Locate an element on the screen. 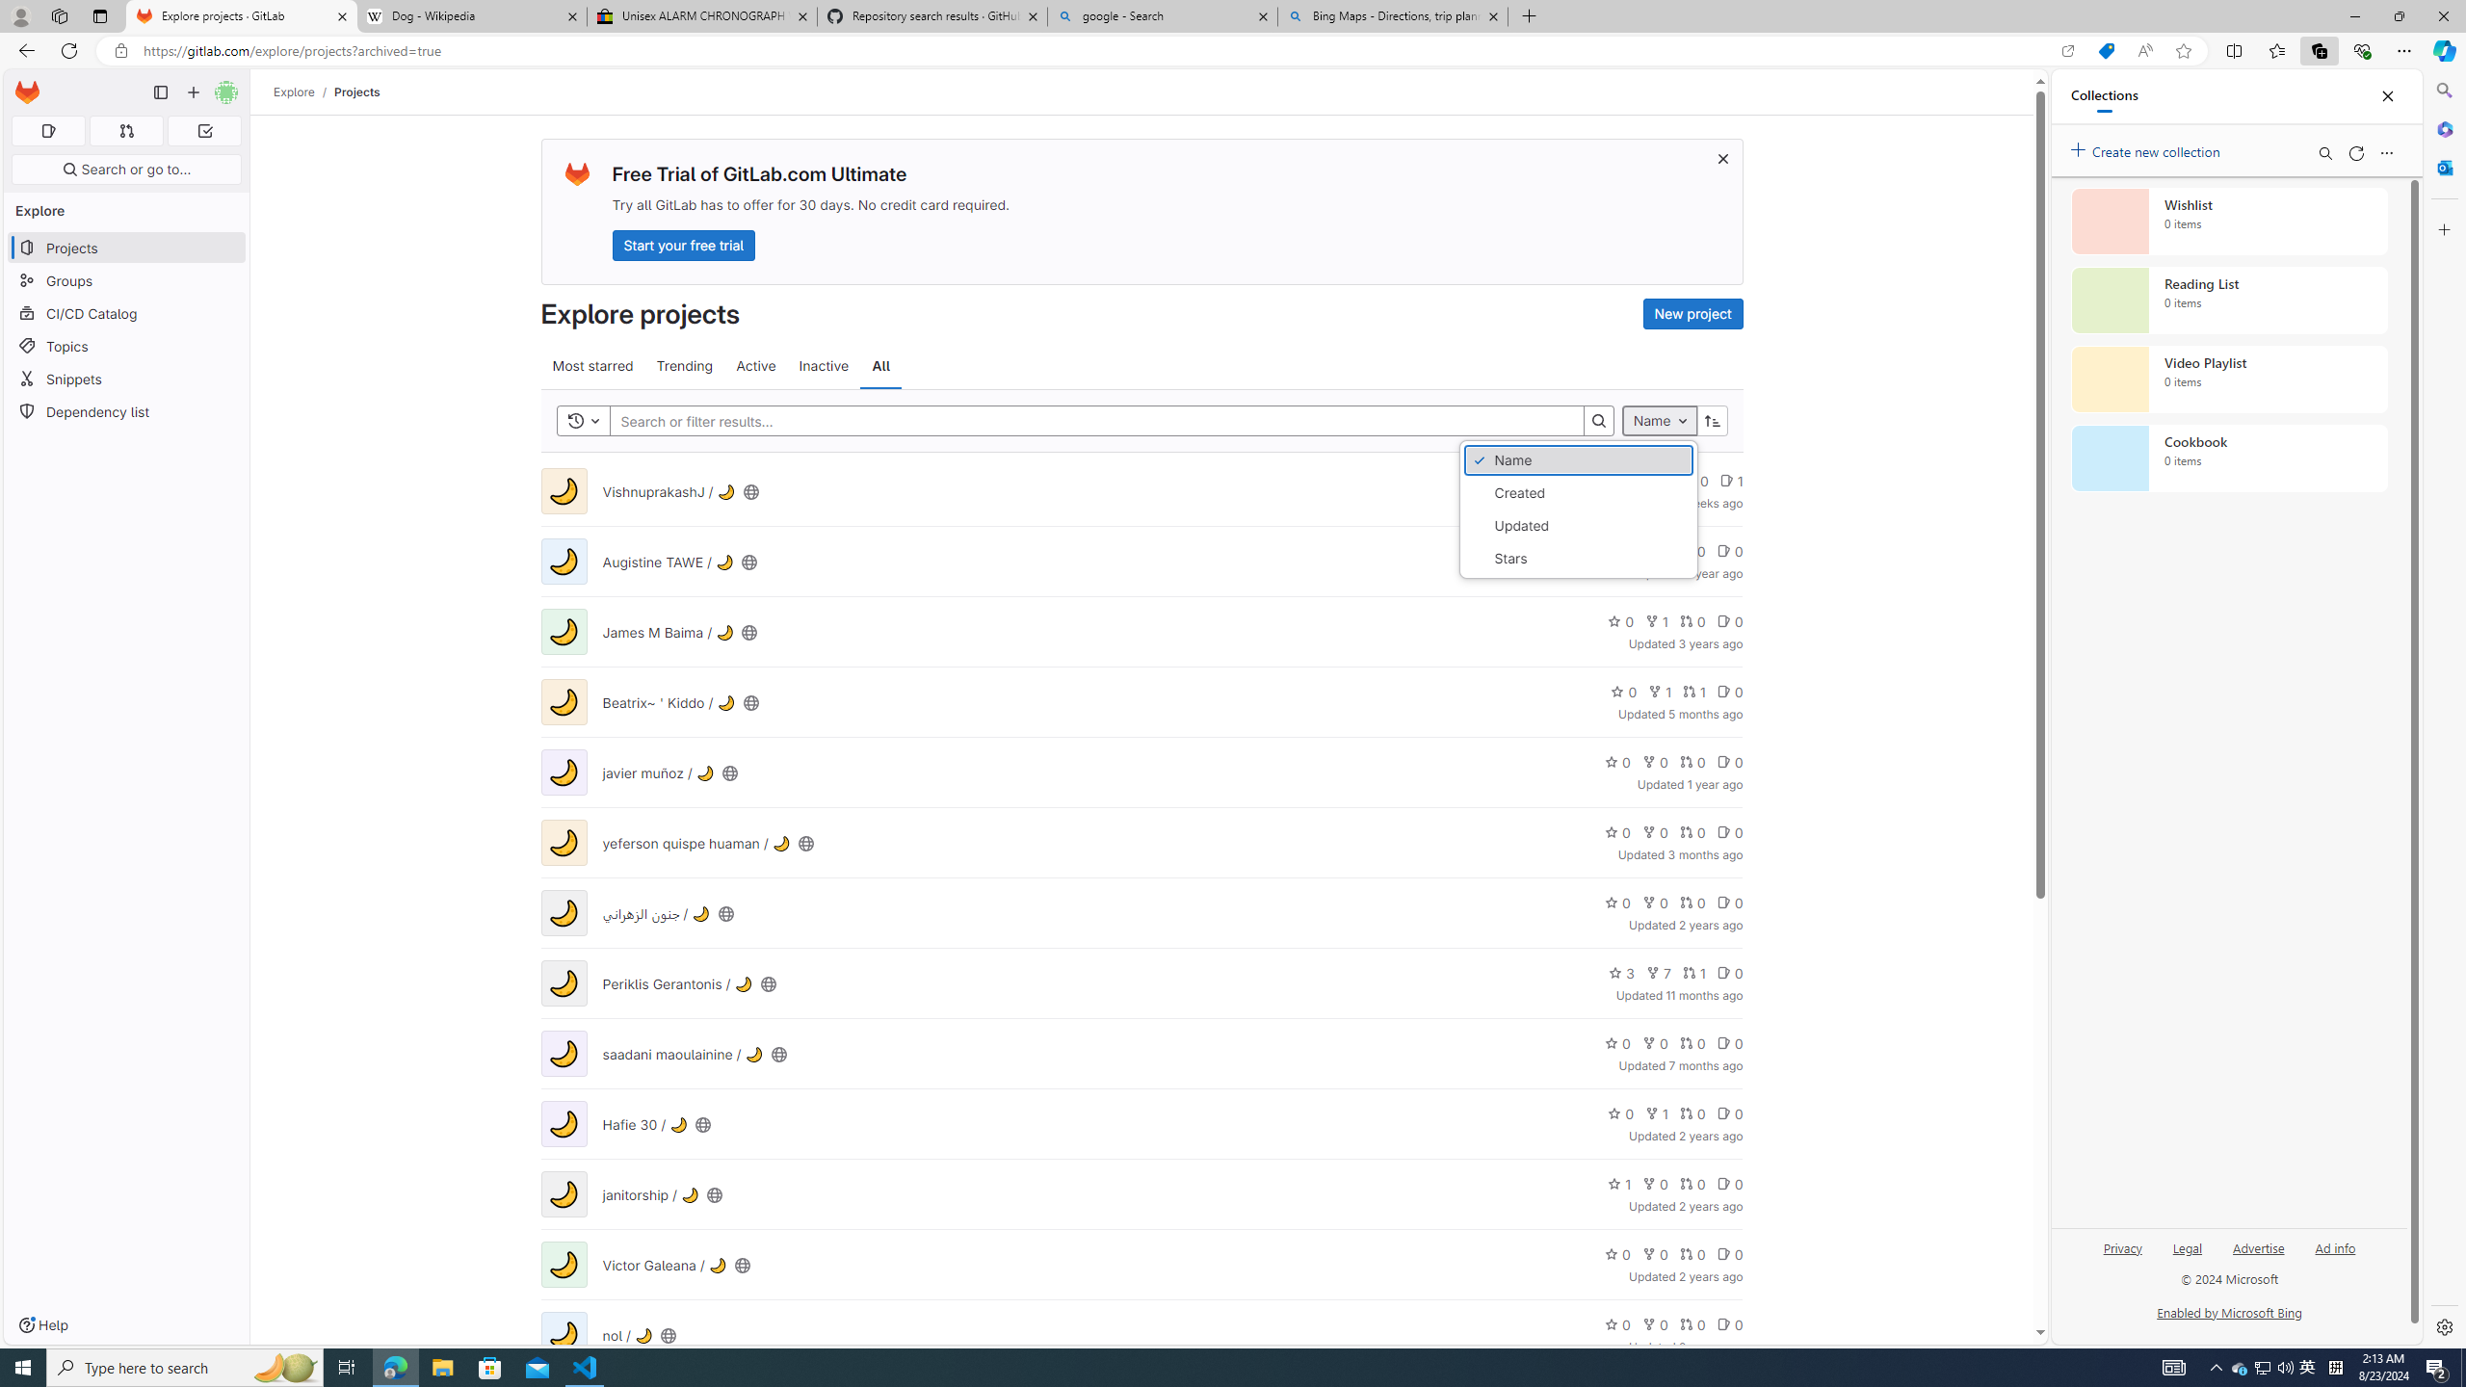 The image size is (2466, 1387). Class: s16 gl-icon gl-button-icon  is located at coordinates (1722, 158).